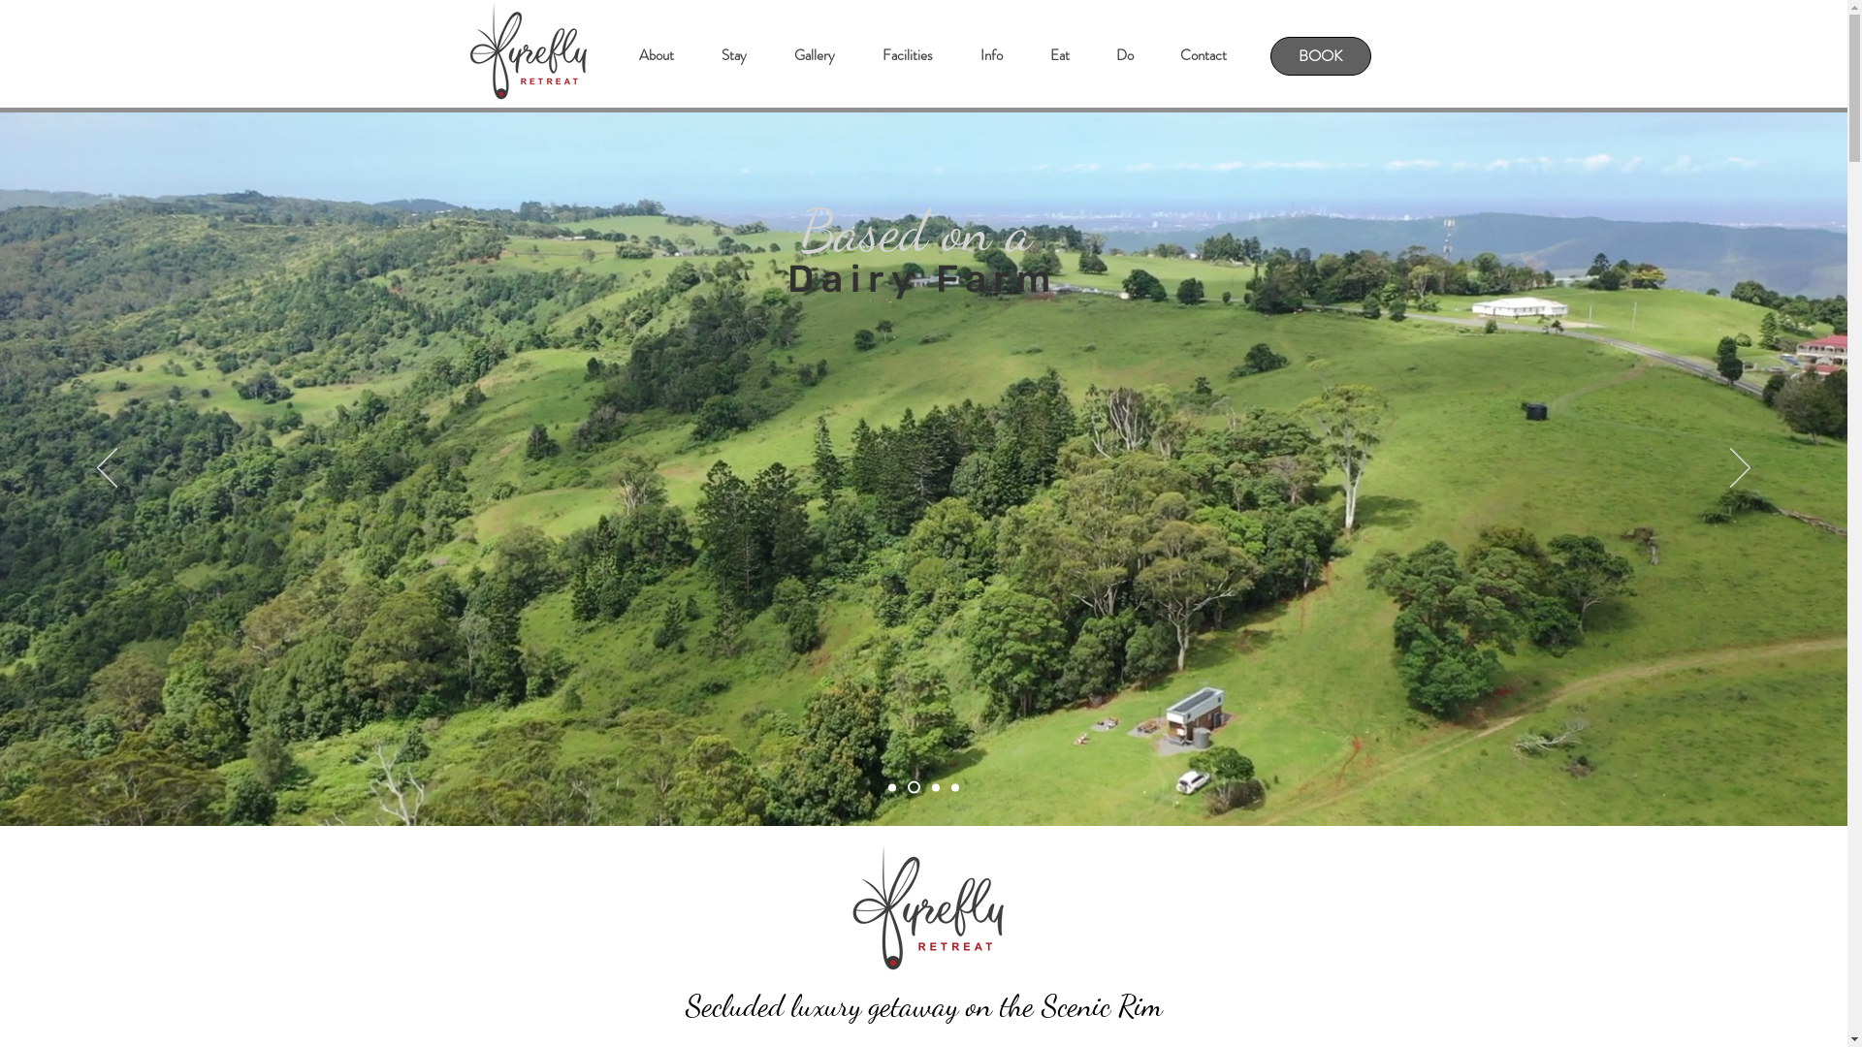 The height and width of the screenshot is (1047, 1862). What do you see at coordinates (733, 56) in the screenshot?
I see `Stay` at bounding box center [733, 56].